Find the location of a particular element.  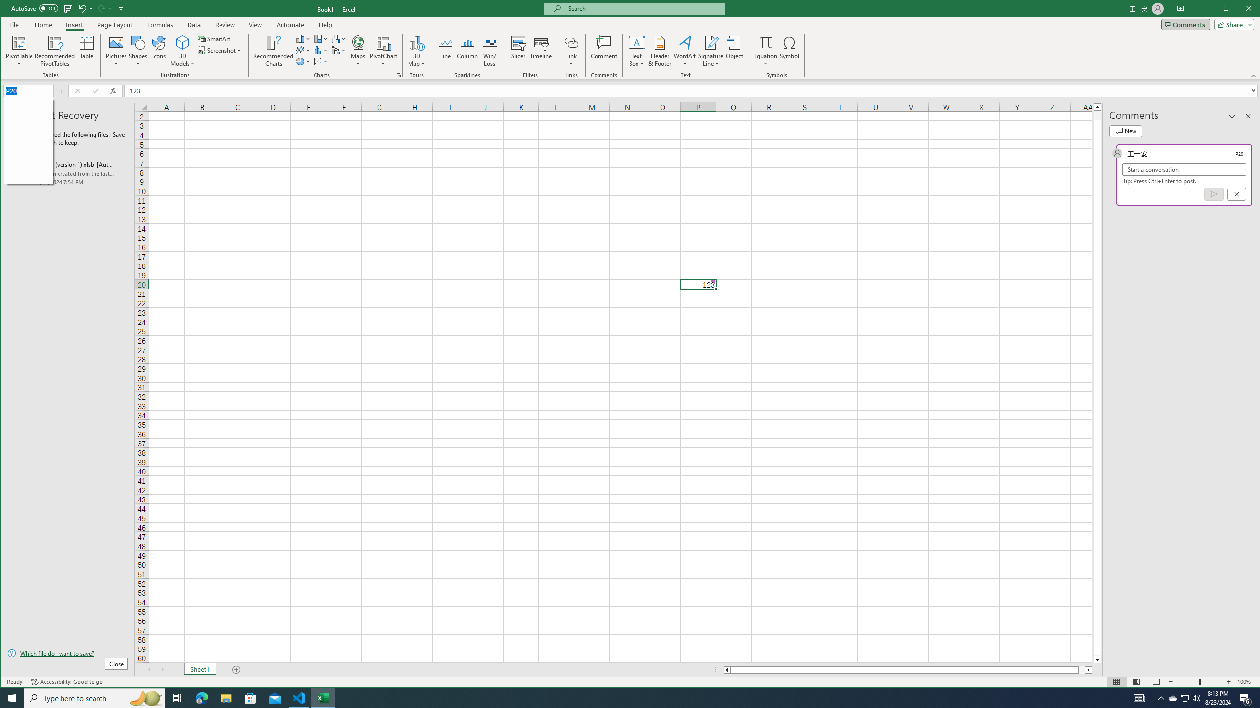

Q2790: 100% is located at coordinates (1196, 698).